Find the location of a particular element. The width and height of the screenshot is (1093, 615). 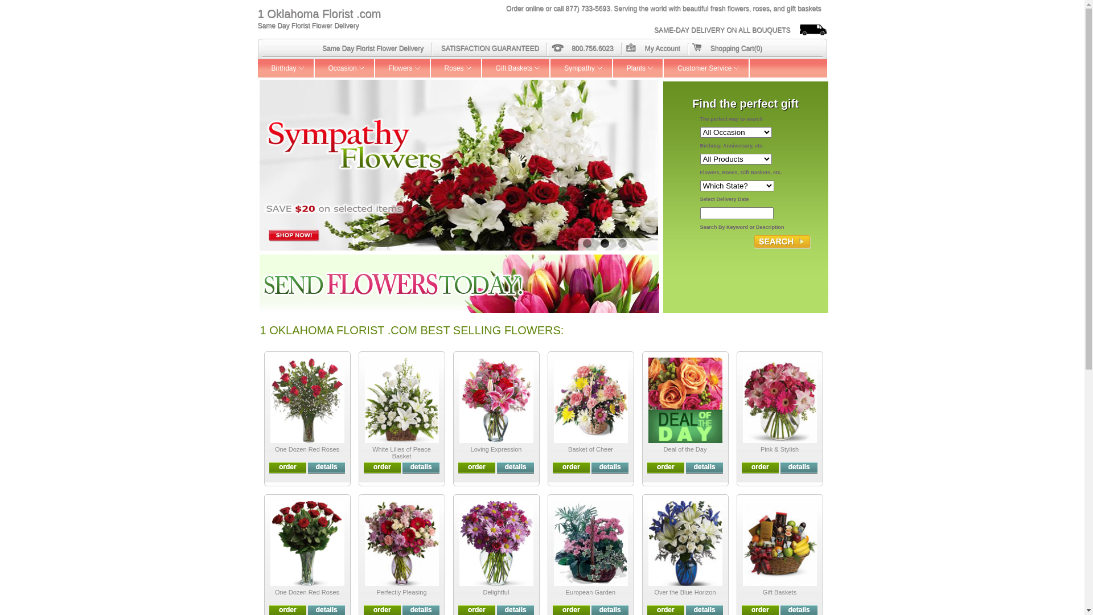

order is located at coordinates (761, 610).